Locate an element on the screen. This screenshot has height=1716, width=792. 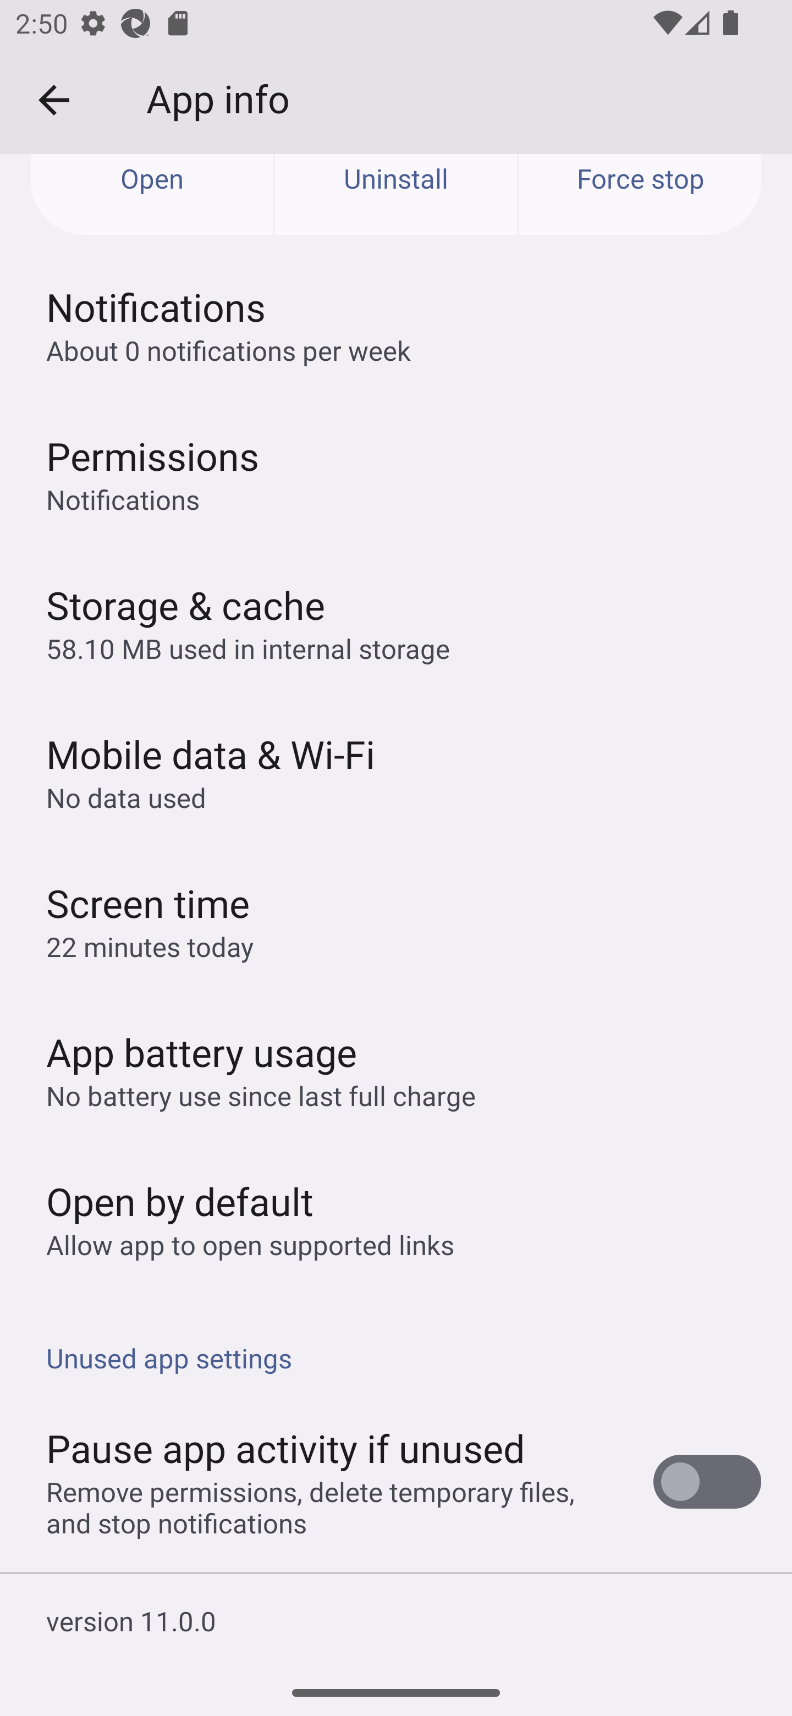
Navigate up is located at coordinates (54, 100).